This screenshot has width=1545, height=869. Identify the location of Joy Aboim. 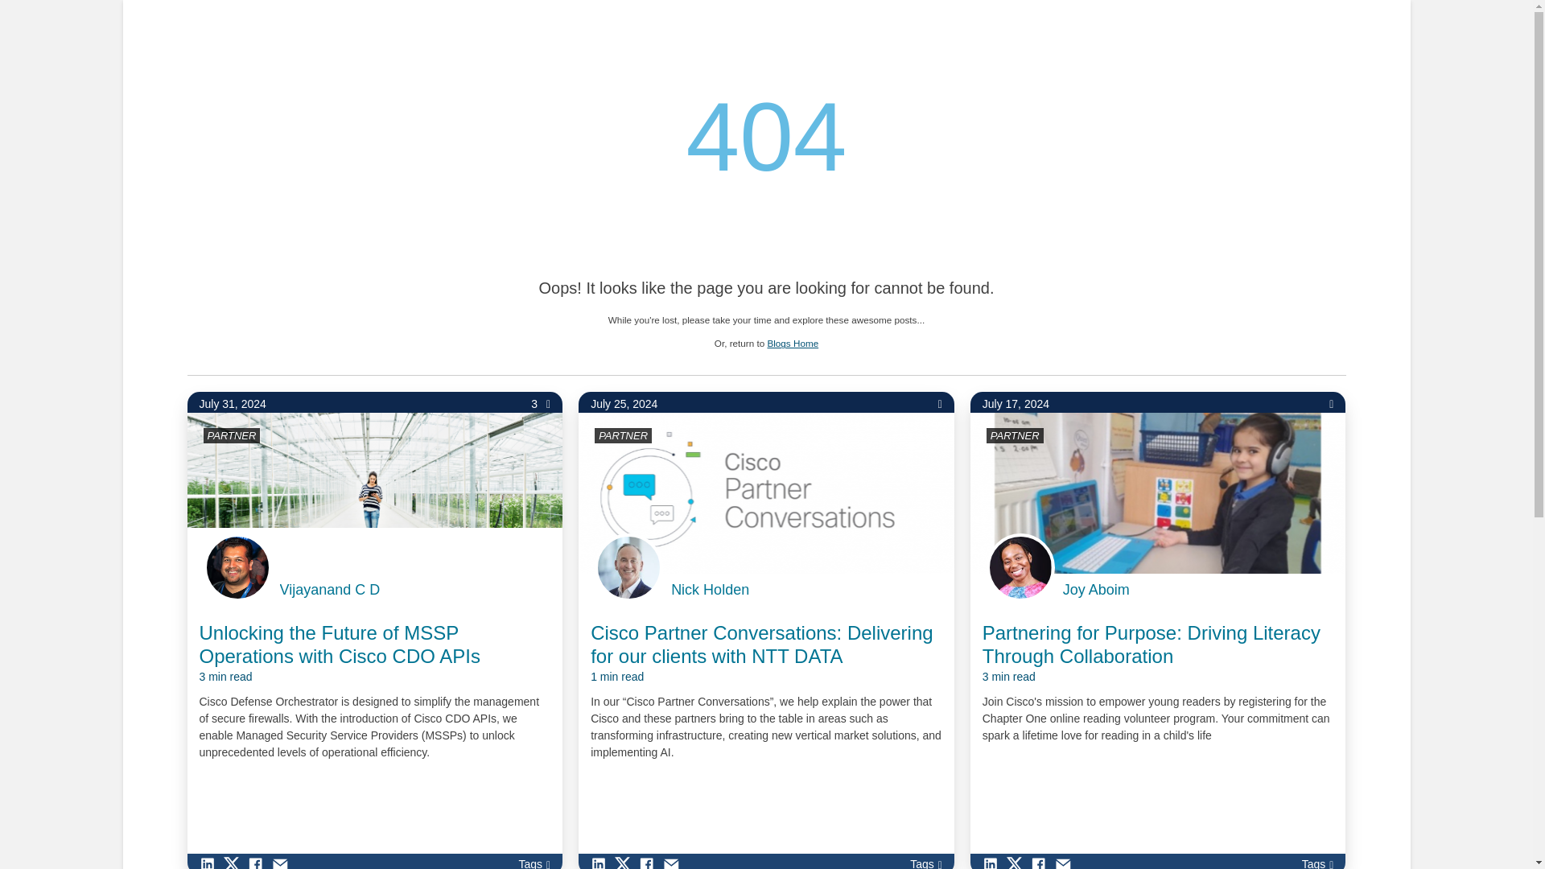
(1096, 590).